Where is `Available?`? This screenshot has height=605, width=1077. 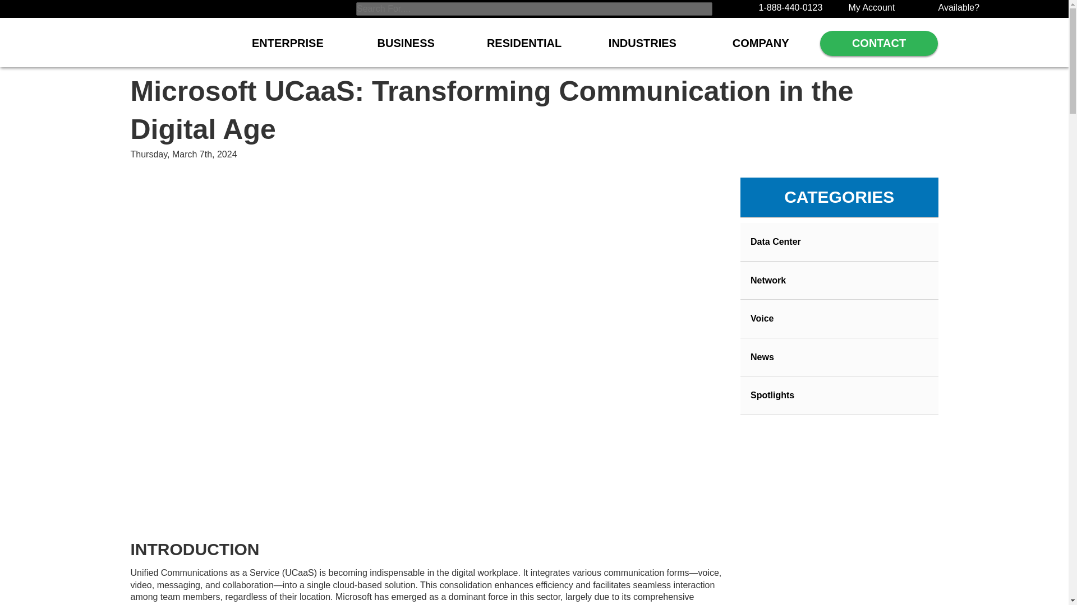 Available? is located at coordinates (958, 7).